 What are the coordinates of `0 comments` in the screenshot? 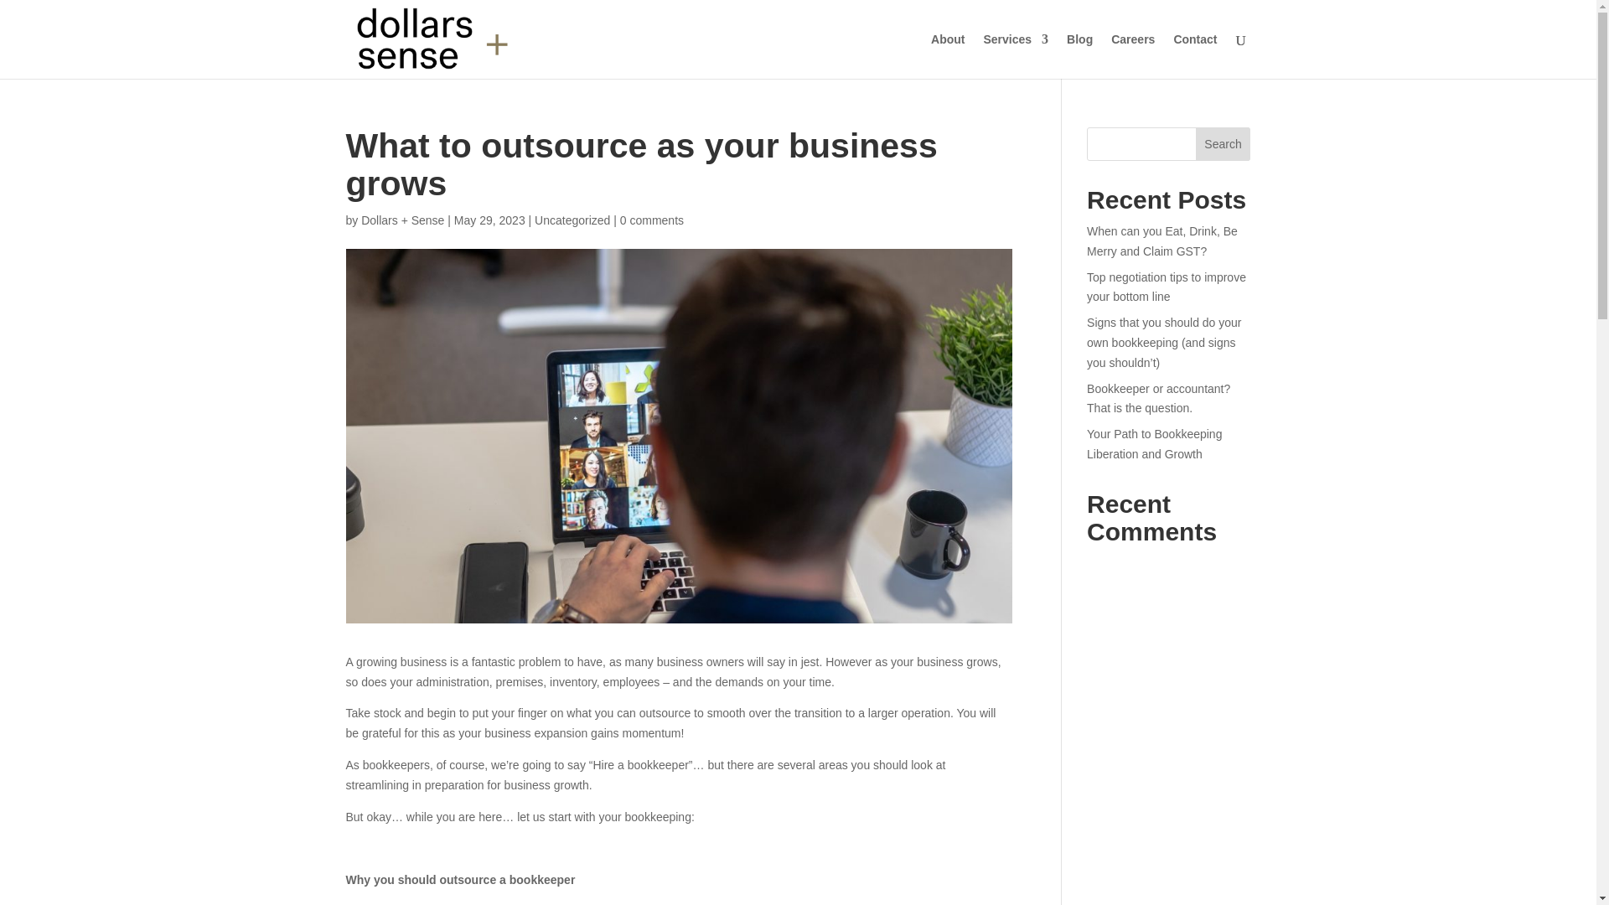 It's located at (652, 220).